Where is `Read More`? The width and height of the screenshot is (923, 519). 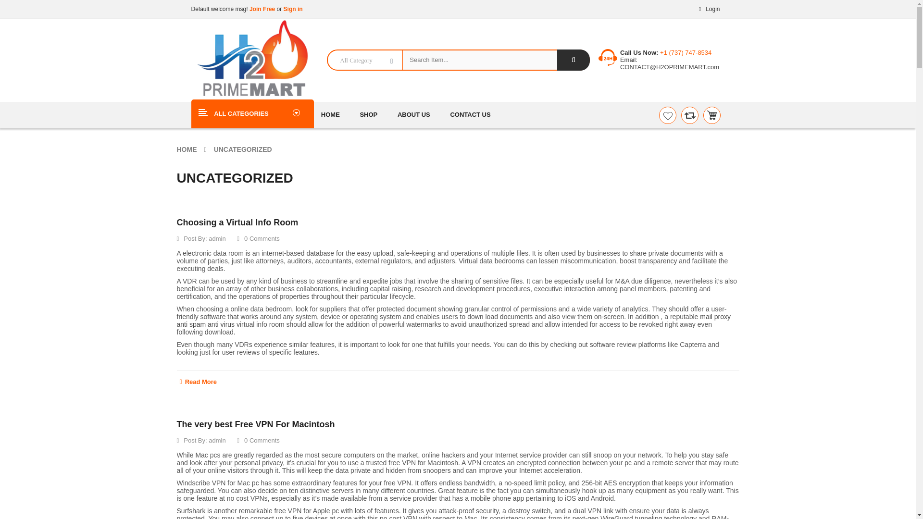
Read More is located at coordinates (458, 379).